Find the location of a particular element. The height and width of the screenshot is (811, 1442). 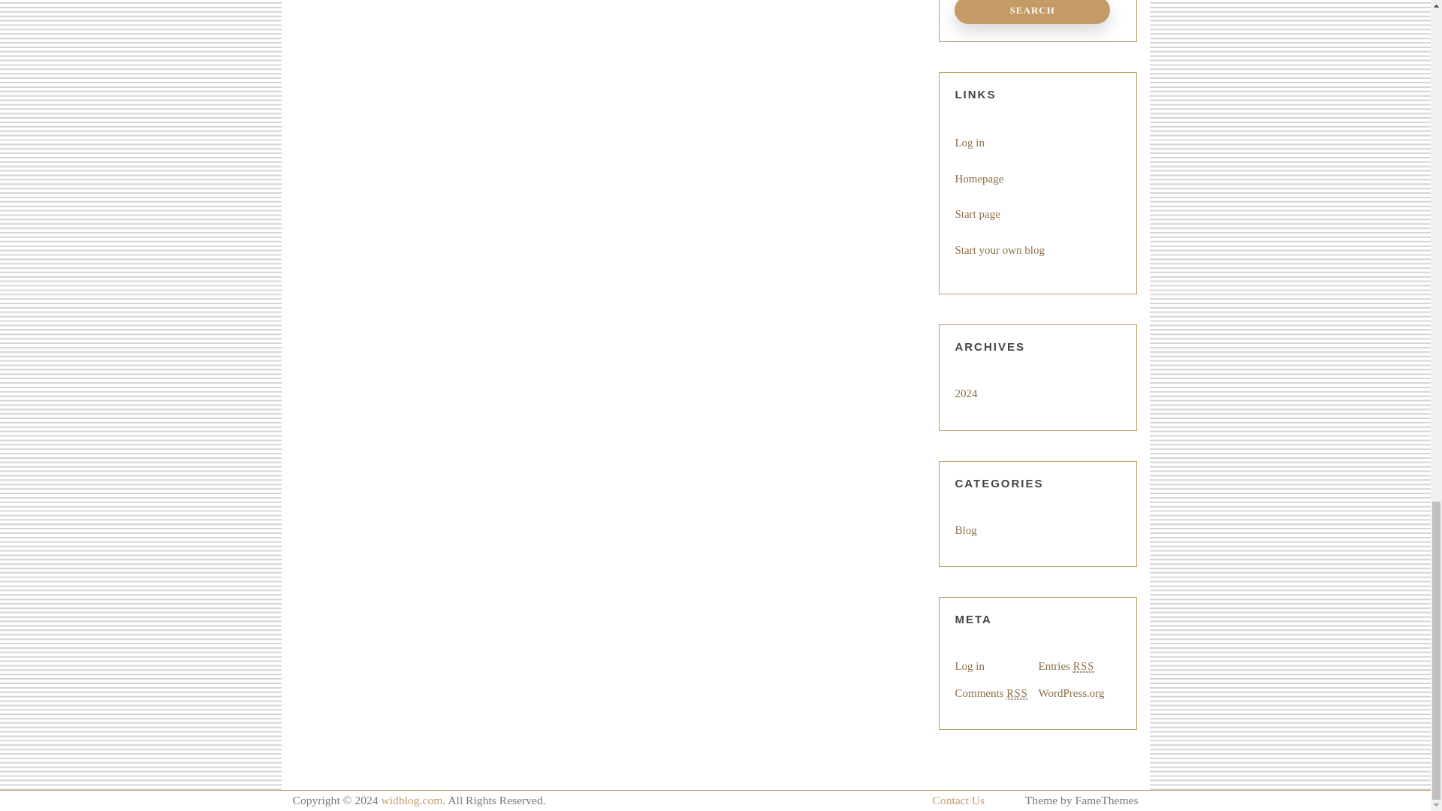

Start page is located at coordinates (976, 213).